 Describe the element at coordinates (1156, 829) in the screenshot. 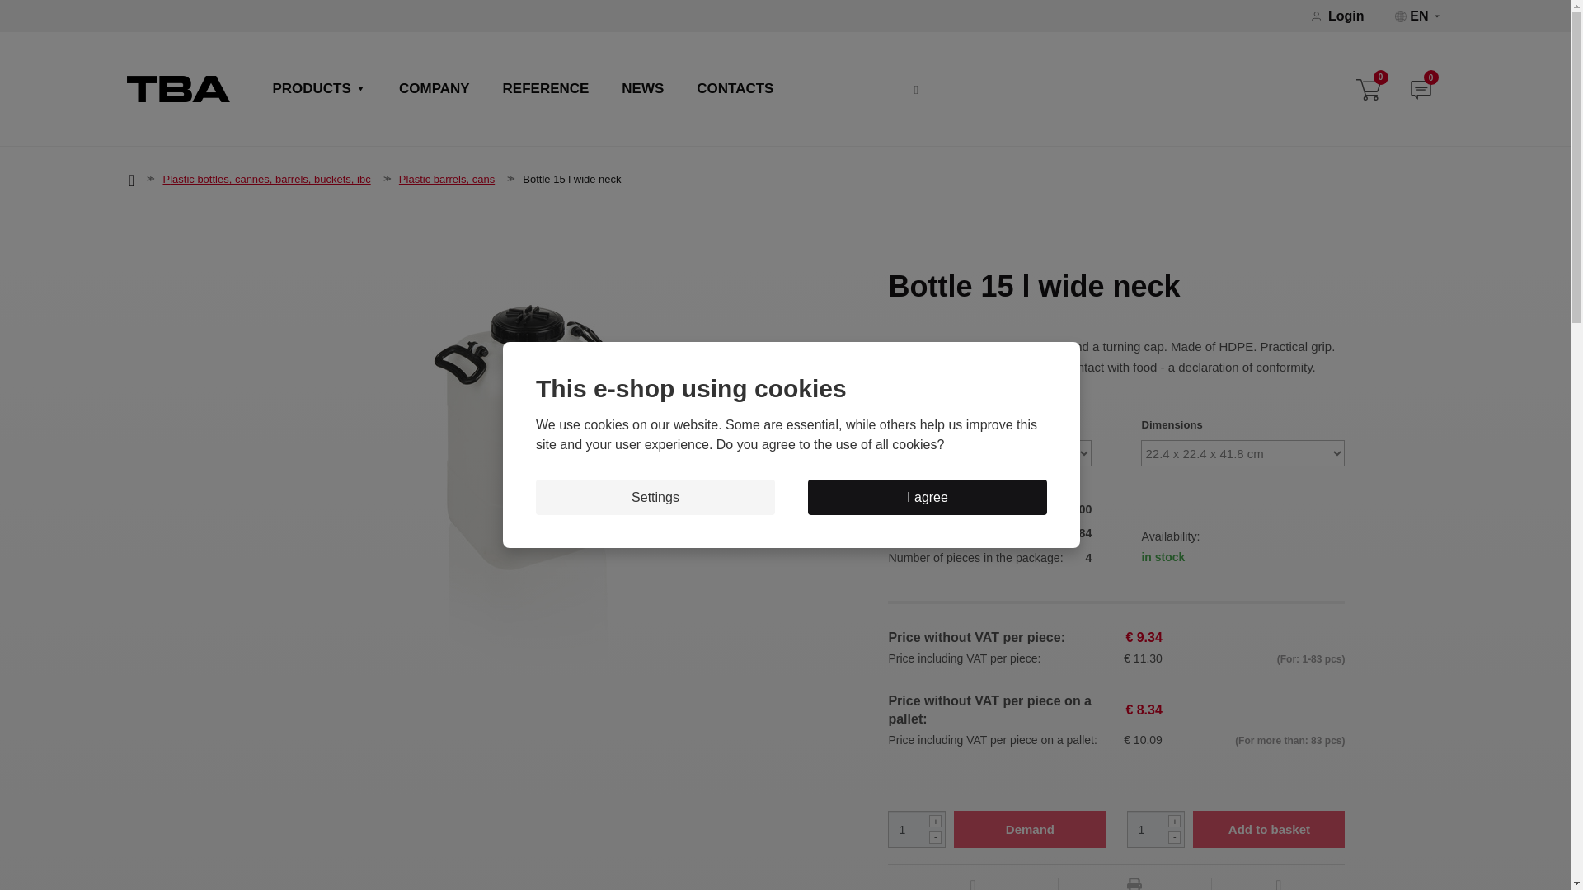

I see `1` at that location.